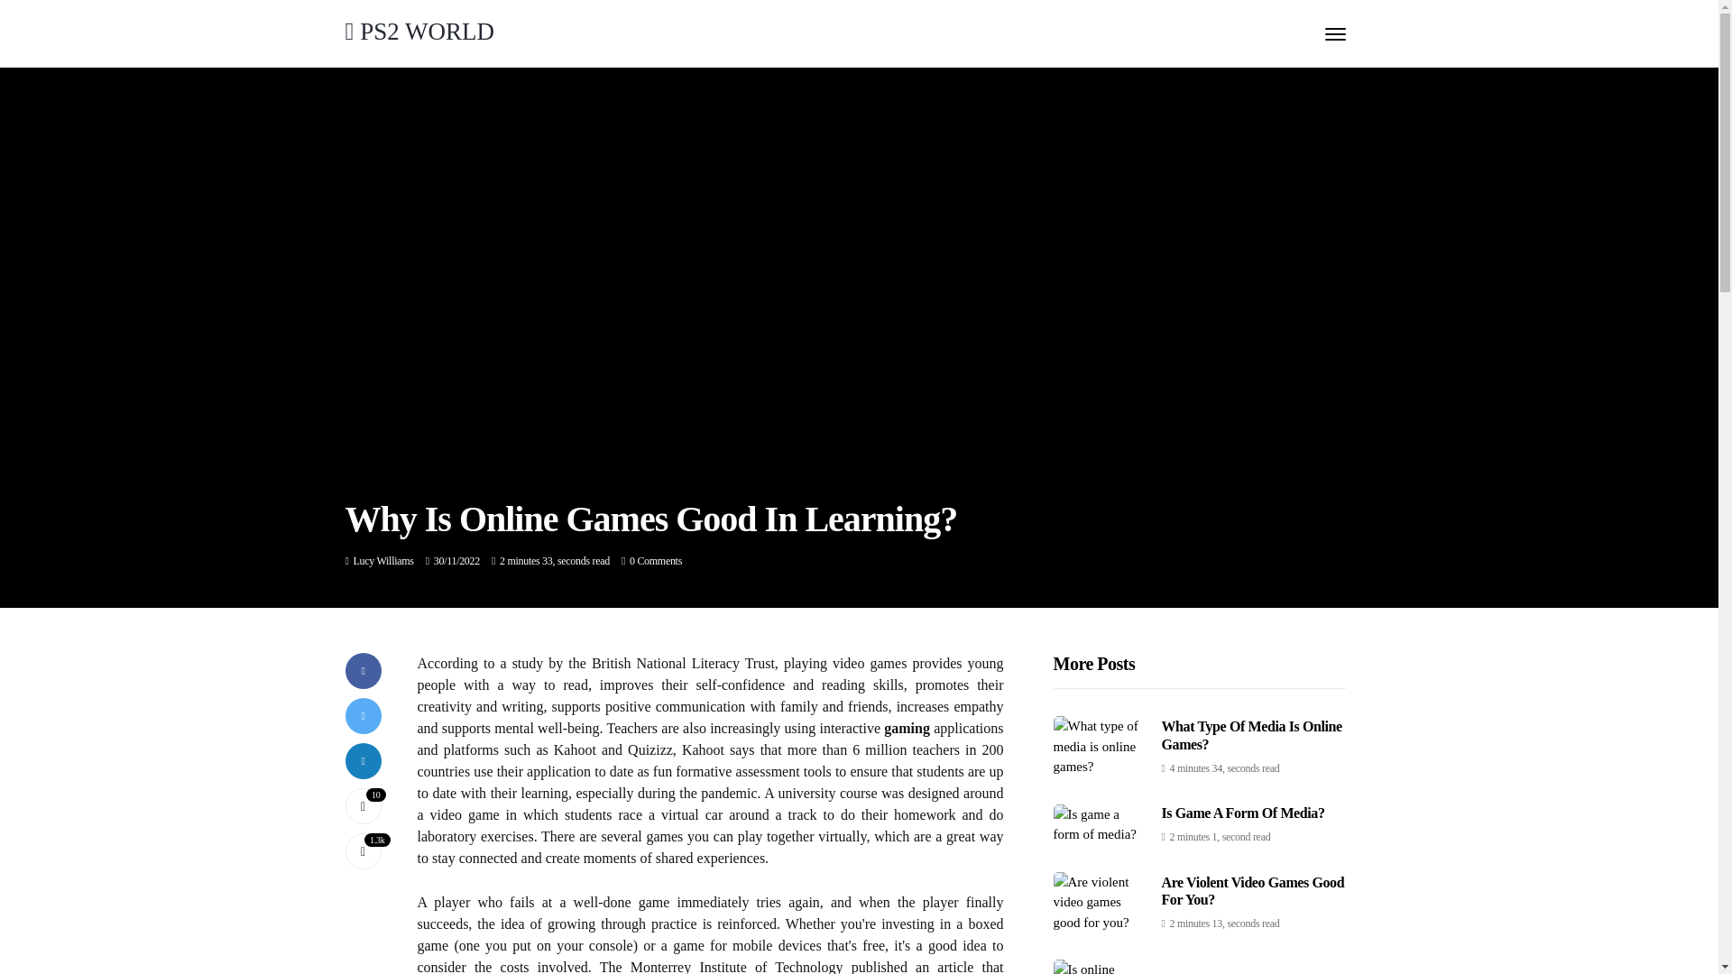  What do you see at coordinates (419, 31) in the screenshot?
I see `PS2 WORLD` at bounding box center [419, 31].